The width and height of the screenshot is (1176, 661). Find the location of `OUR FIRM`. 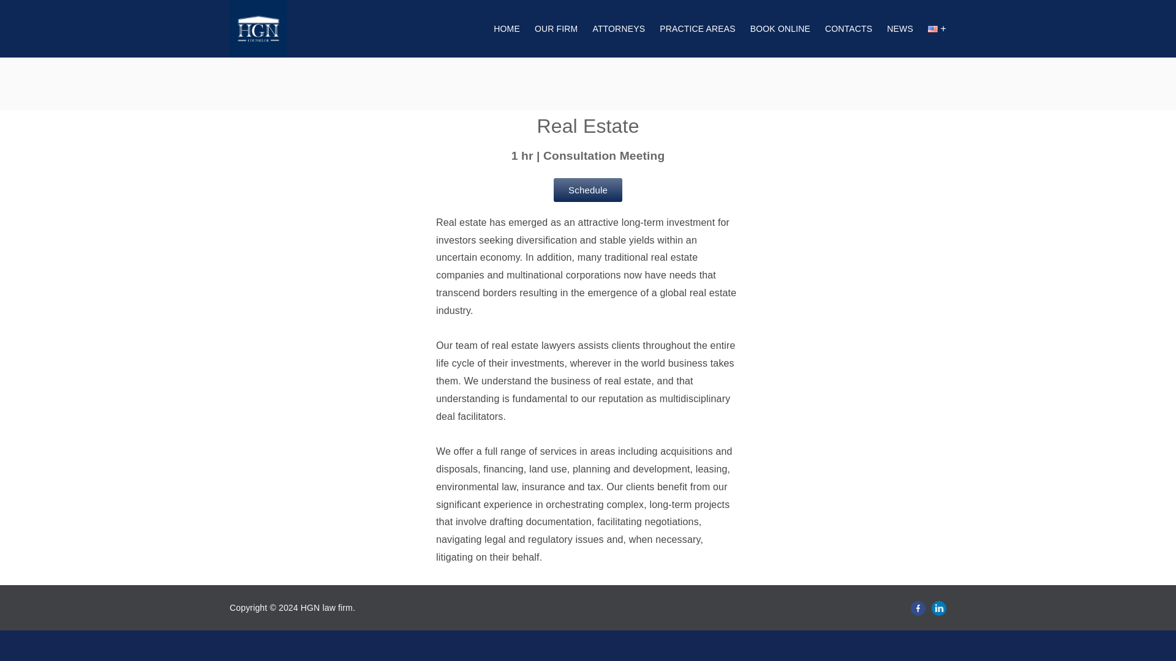

OUR FIRM is located at coordinates (556, 28).